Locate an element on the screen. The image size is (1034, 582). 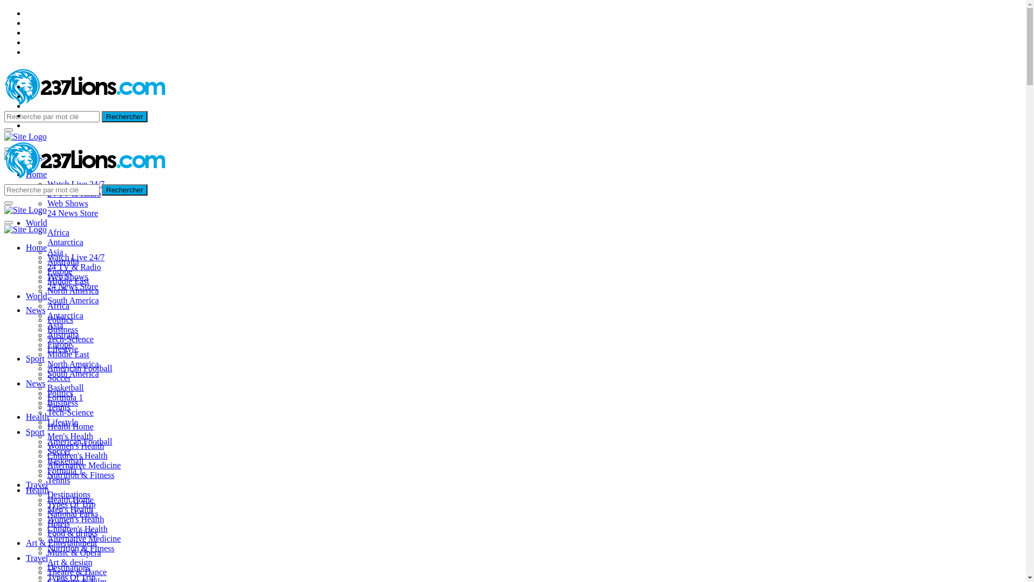
Rechercher is located at coordinates (125, 190).